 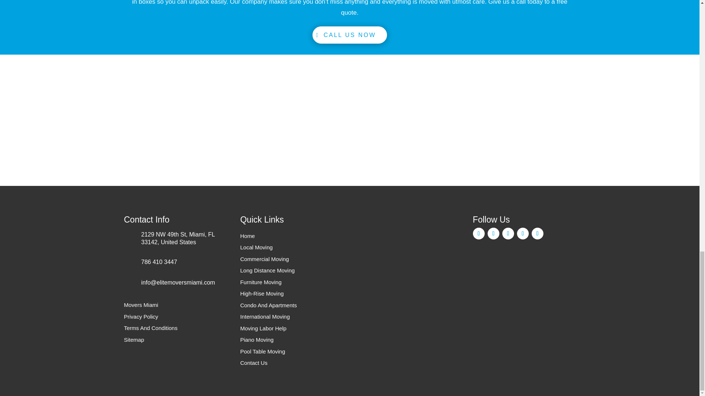 What do you see at coordinates (479, 234) in the screenshot?
I see `Follow on Facebook` at bounding box center [479, 234].